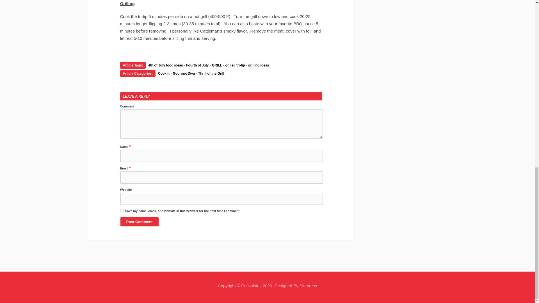  I want to click on GRILL, so click(217, 65).